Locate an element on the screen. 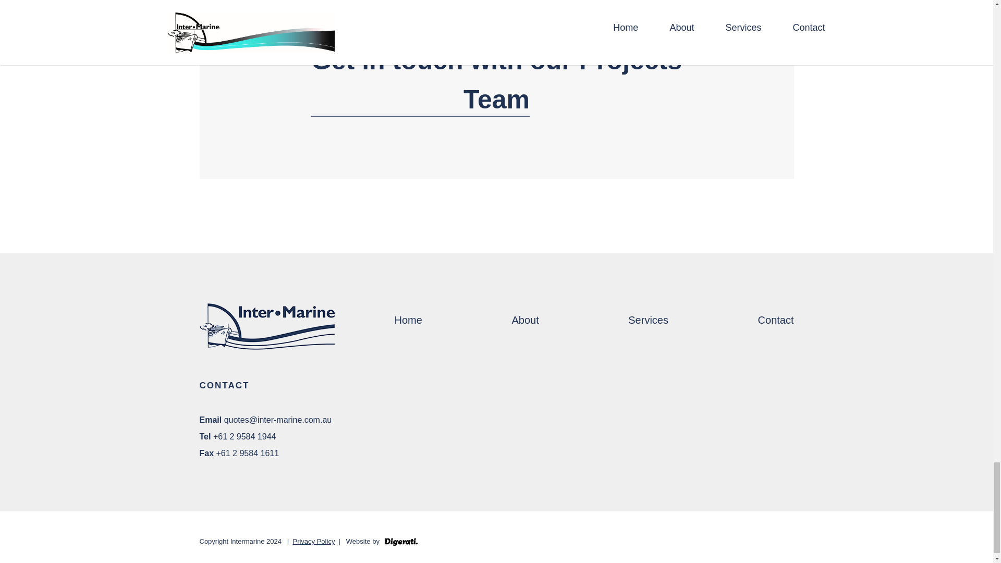 The height and width of the screenshot is (563, 1001). Privacy Policy is located at coordinates (313, 542).